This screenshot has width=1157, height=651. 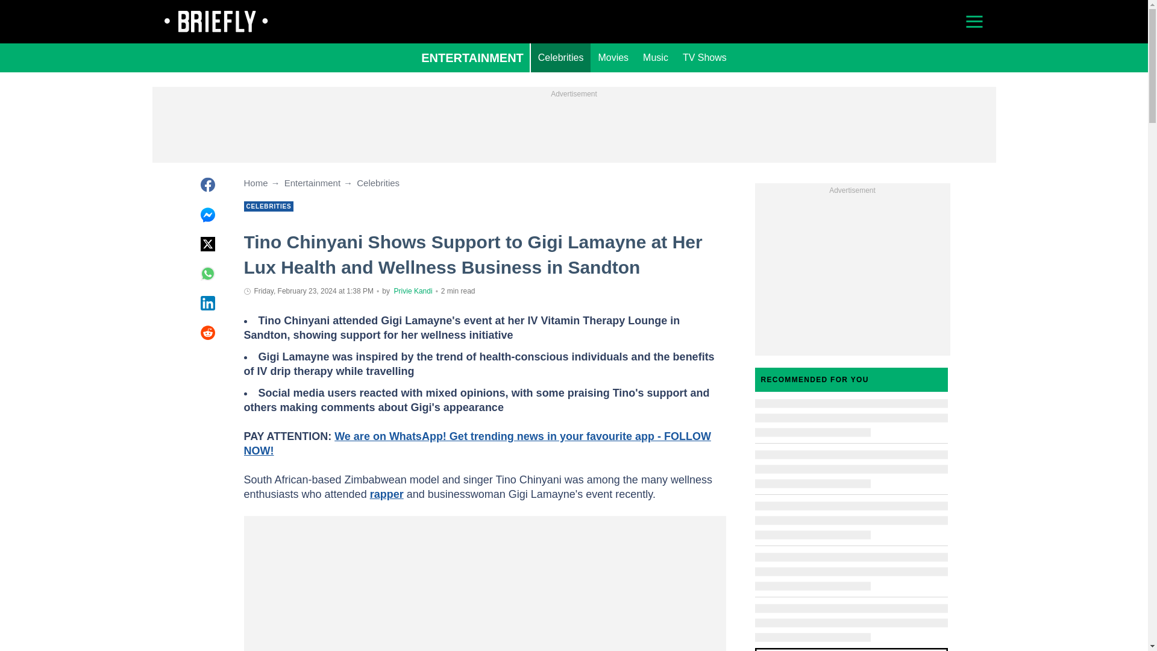 I want to click on TV Shows, so click(x=704, y=58).